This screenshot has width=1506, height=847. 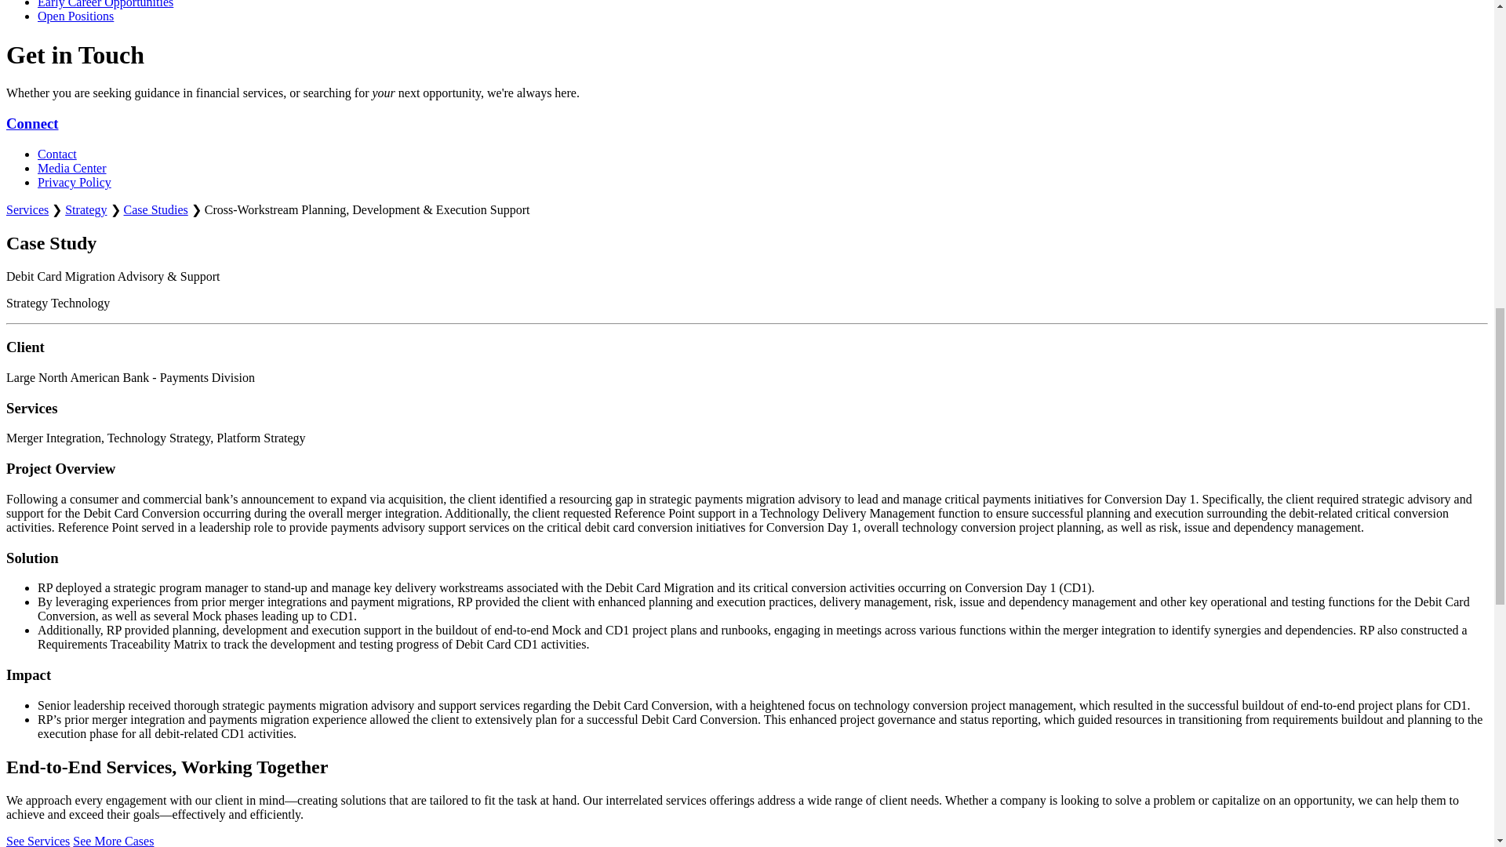 I want to click on Strategy, so click(x=85, y=210).